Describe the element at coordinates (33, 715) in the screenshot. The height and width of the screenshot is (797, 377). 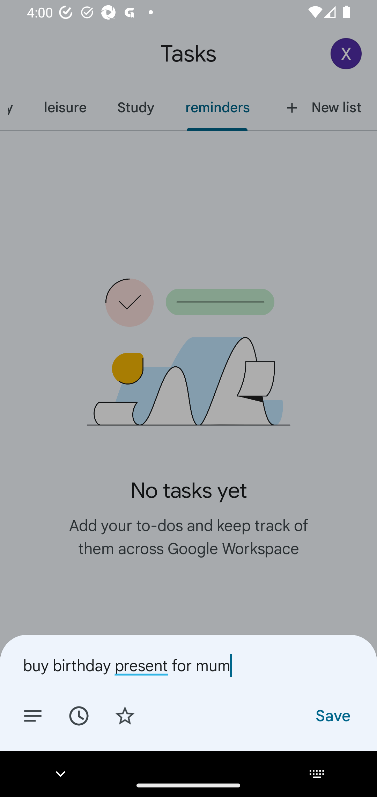
I see `Add details` at that location.